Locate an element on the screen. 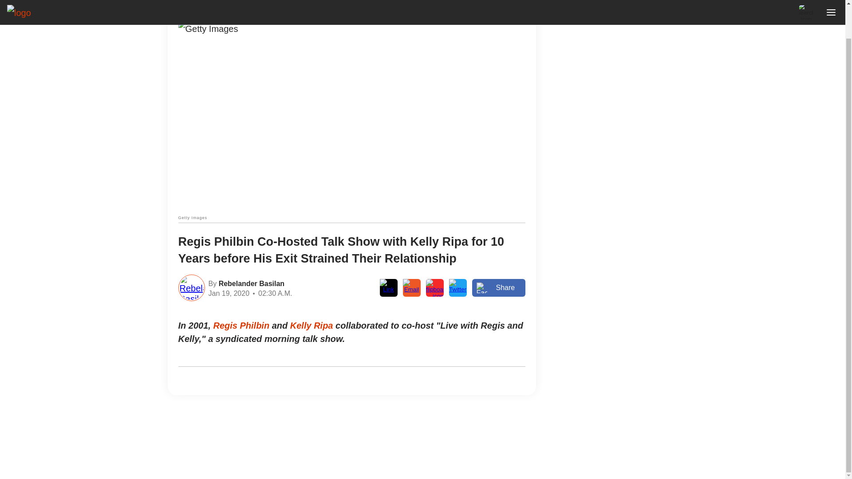 This screenshot has height=479, width=852. Rebelander Basilan is located at coordinates (250, 283).